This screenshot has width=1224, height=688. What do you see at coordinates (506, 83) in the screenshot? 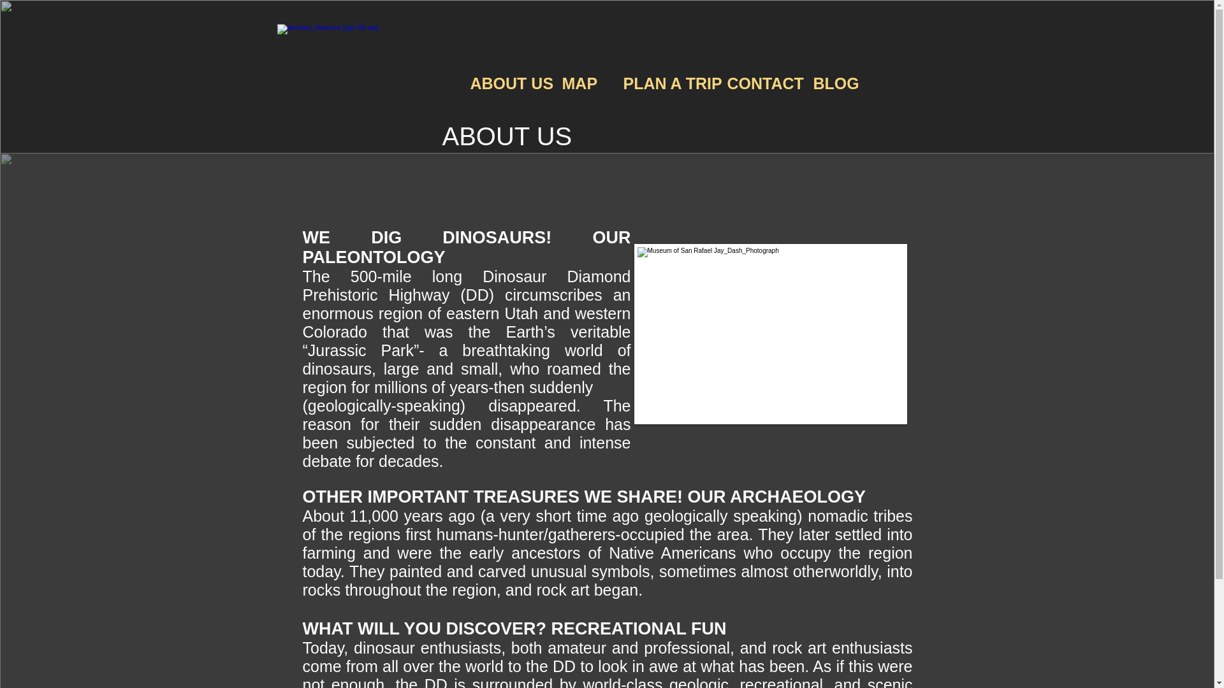
I see `ABOUT US` at bounding box center [506, 83].